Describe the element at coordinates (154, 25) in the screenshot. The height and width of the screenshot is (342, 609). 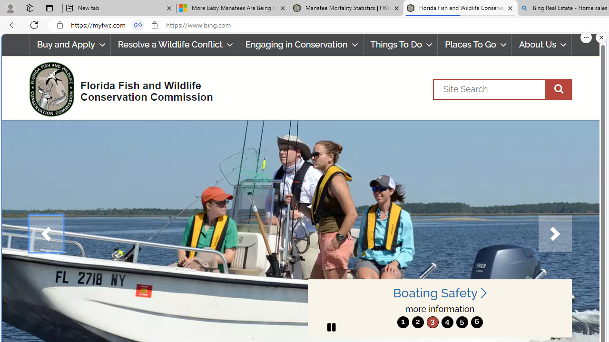
I see `View site information` at that location.